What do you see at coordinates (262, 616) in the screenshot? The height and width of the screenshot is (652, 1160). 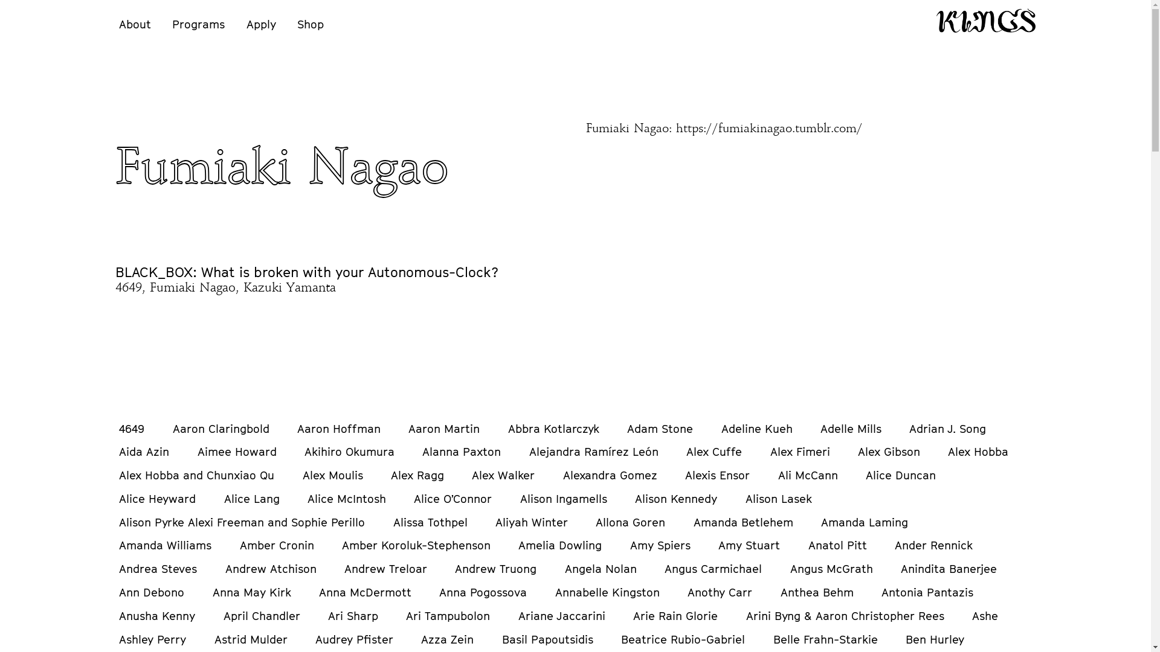 I see `April Chandler` at bounding box center [262, 616].